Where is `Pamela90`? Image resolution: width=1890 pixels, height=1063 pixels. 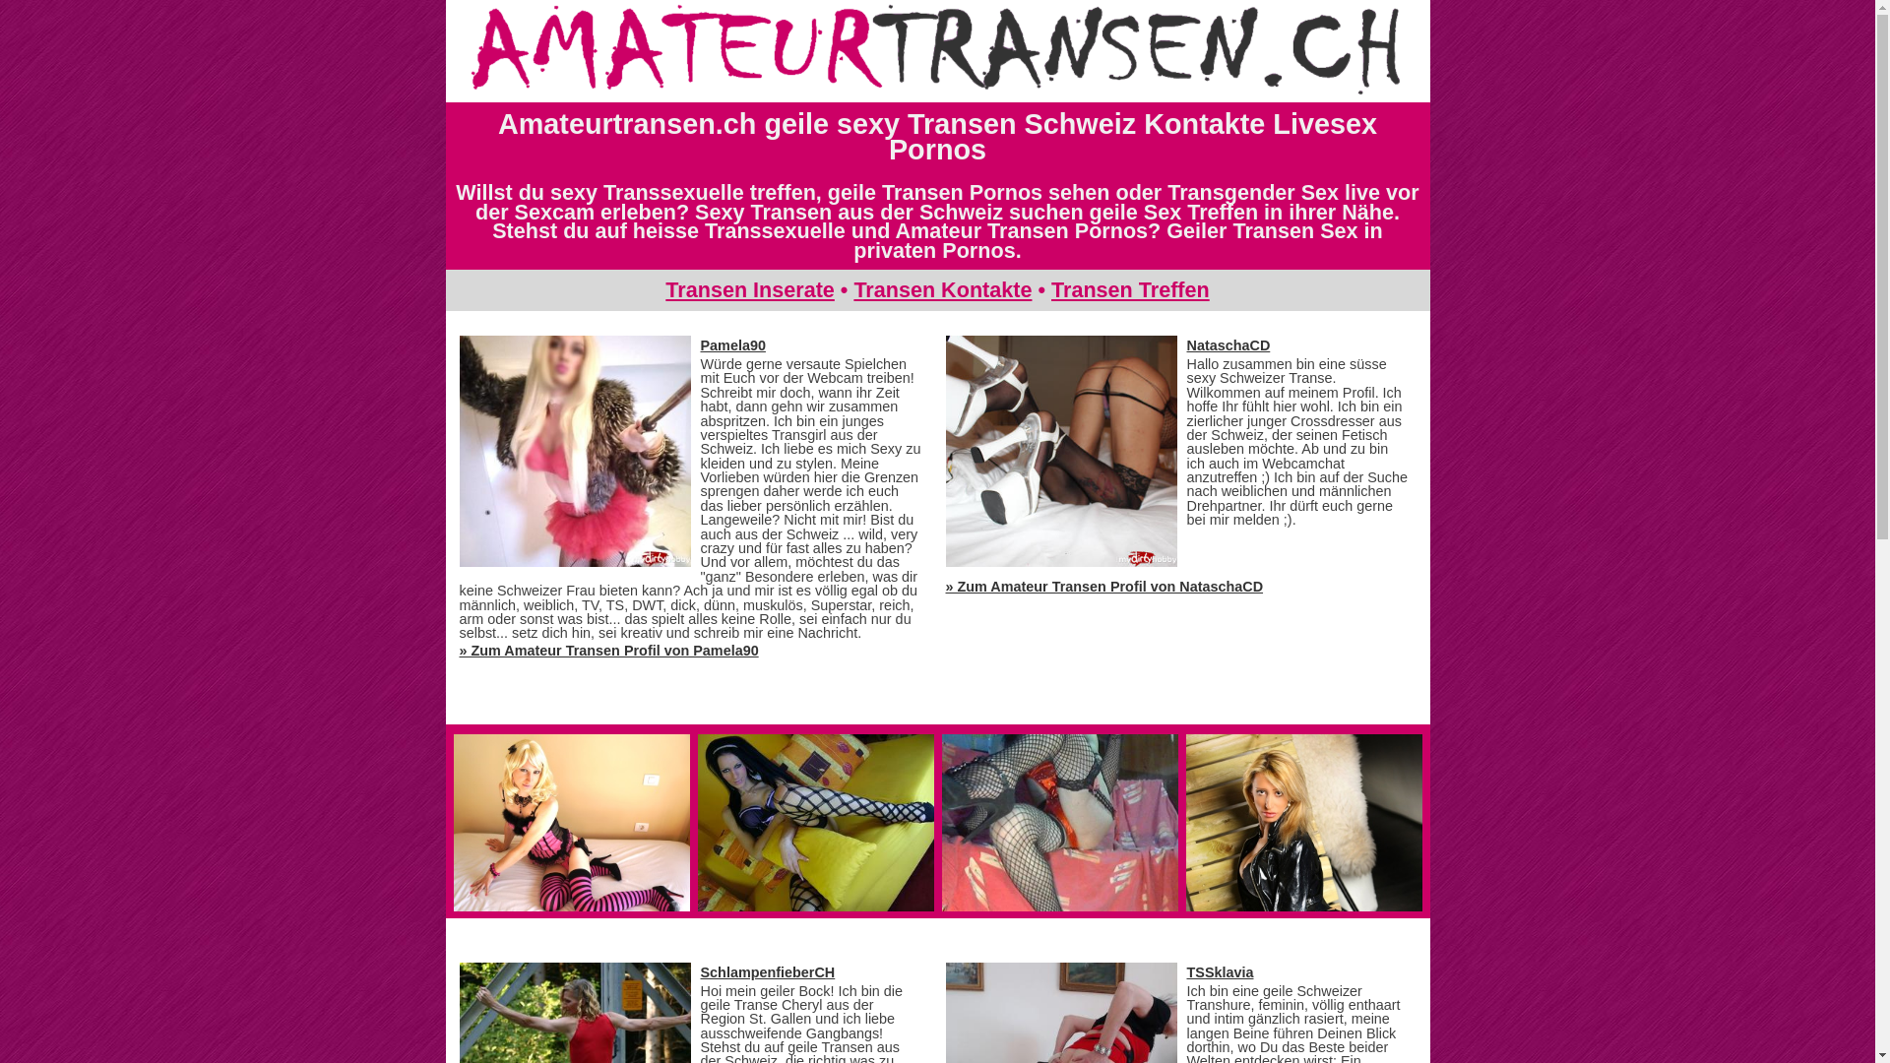 Pamela90 is located at coordinates (733, 345).